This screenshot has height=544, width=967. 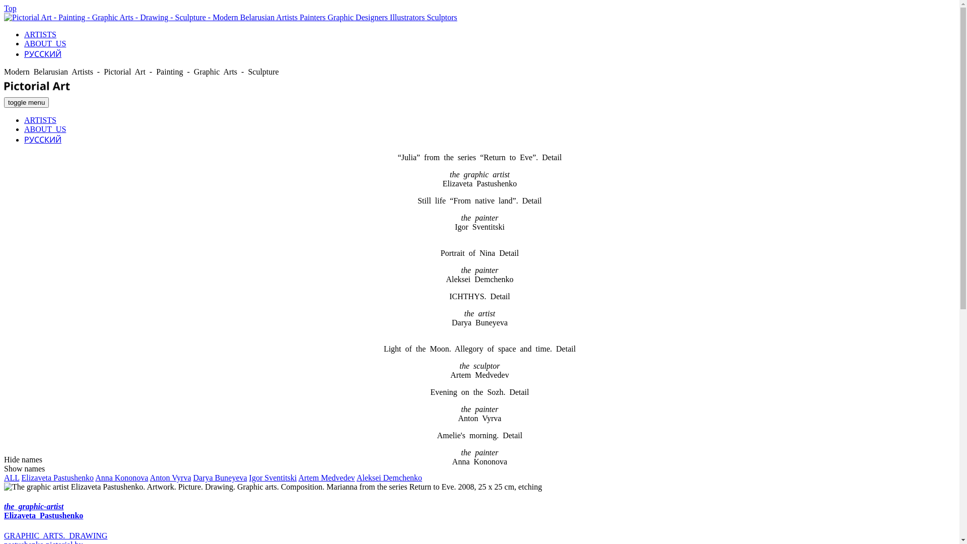 What do you see at coordinates (58, 478) in the screenshot?
I see `Elizaveta Pastushenko` at bounding box center [58, 478].